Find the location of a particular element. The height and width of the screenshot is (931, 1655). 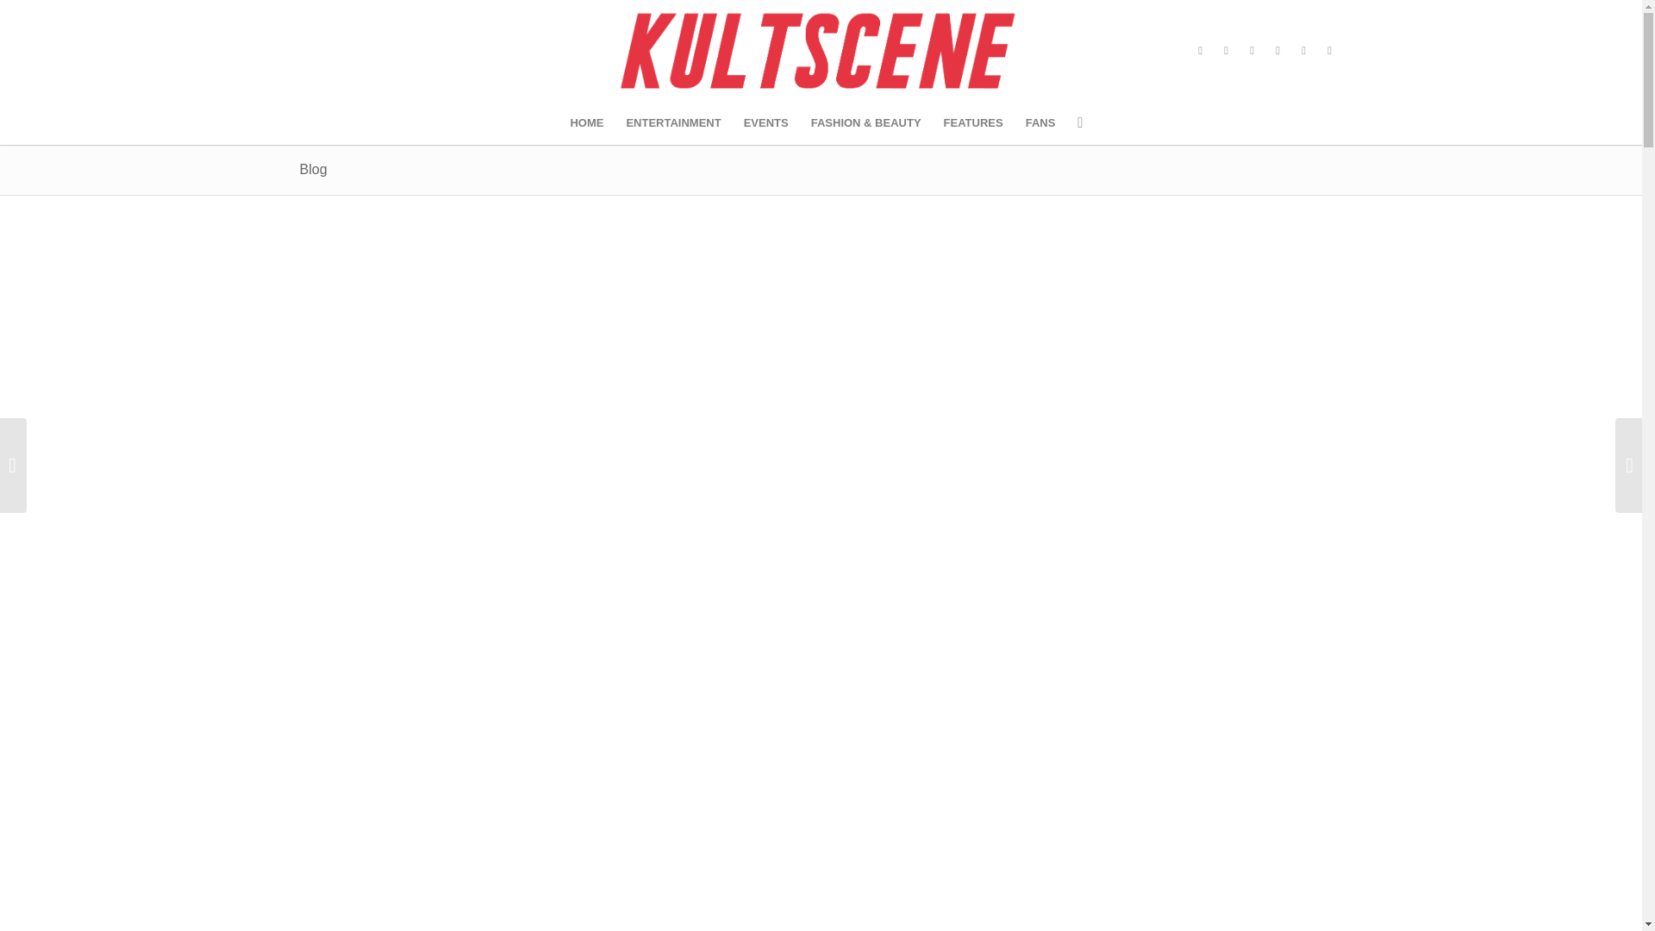

EVENTS is located at coordinates (765, 122).